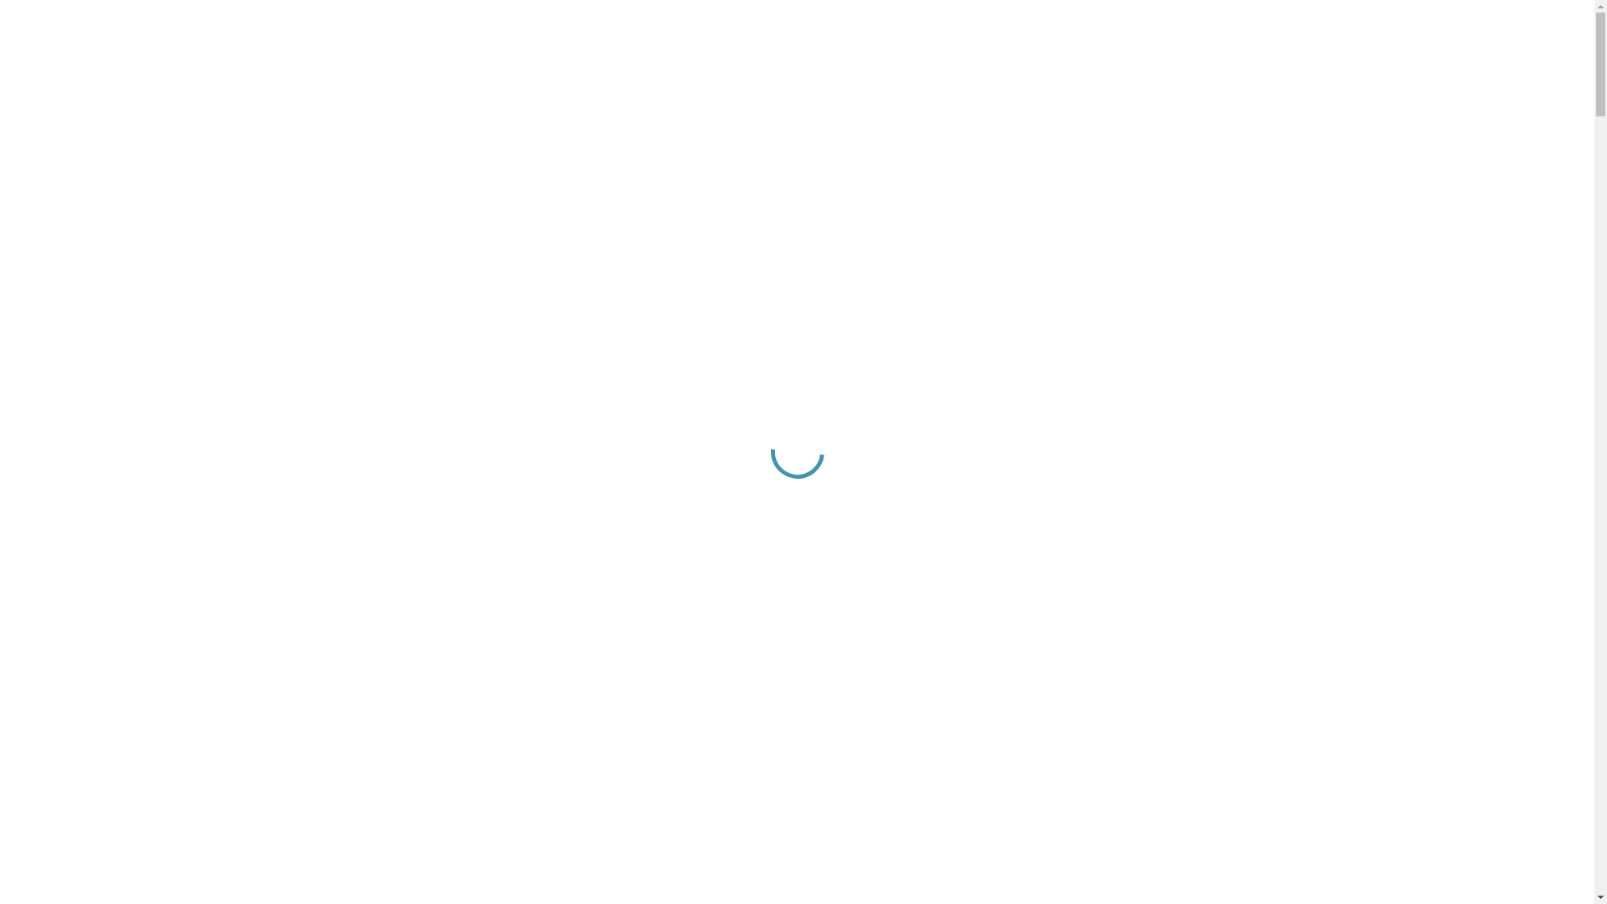  Describe the element at coordinates (229, 174) in the screenshot. I see `fabrics` at that location.